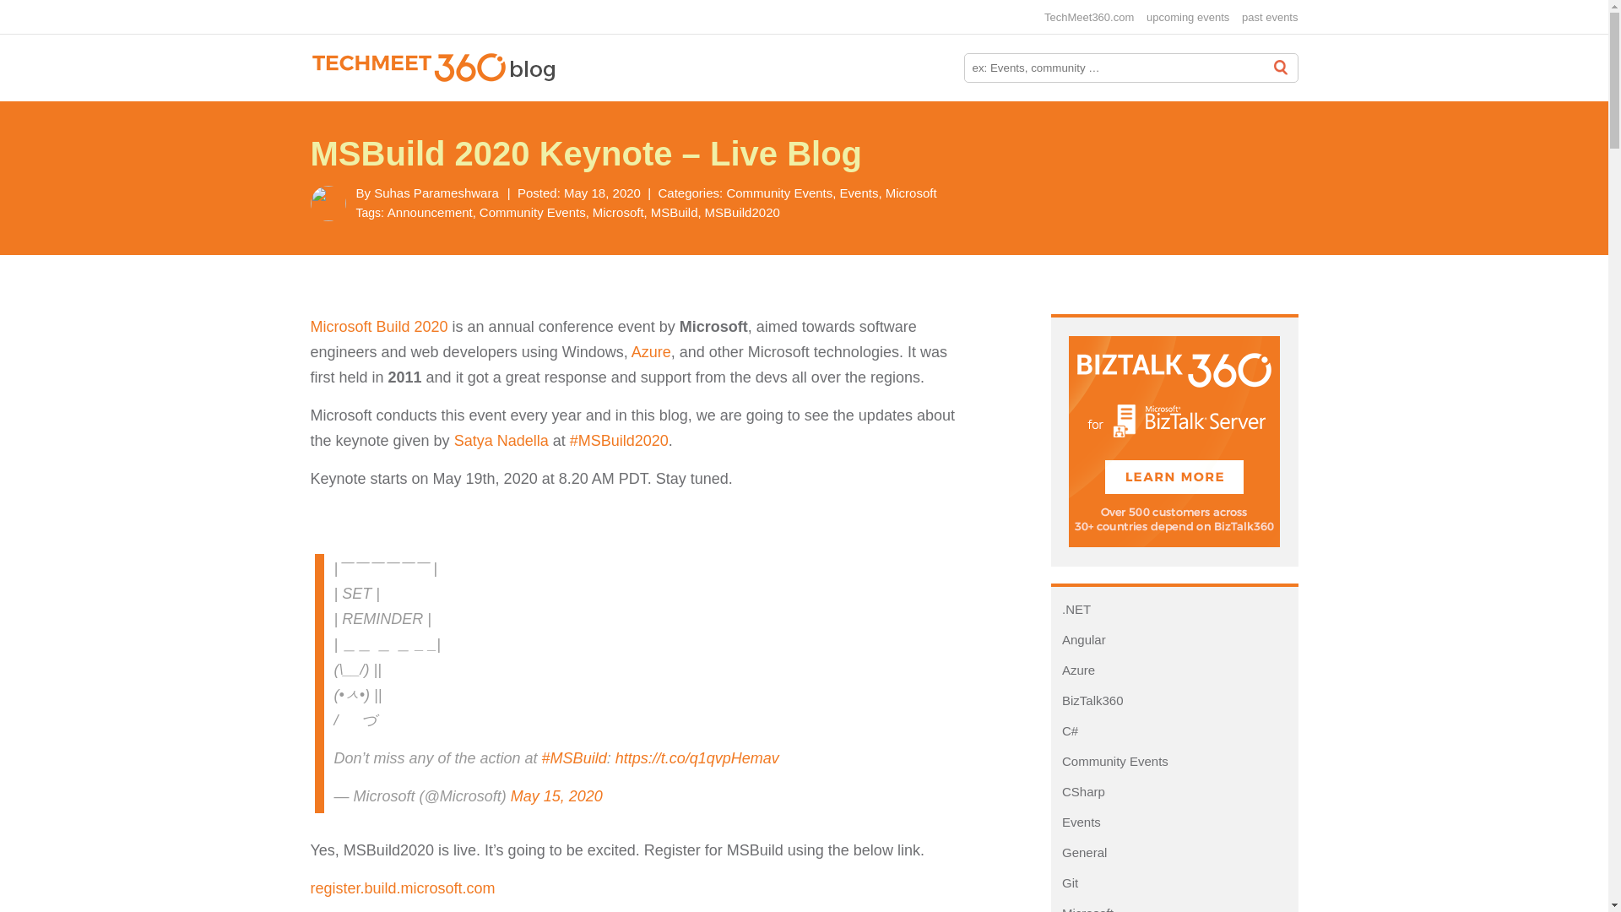 The width and height of the screenshot is (1621, 912). What do you see at coordinates (427, 193) in the screenshot?
I see `By Suhas Parameshwara` at bounding box center [427, 193].